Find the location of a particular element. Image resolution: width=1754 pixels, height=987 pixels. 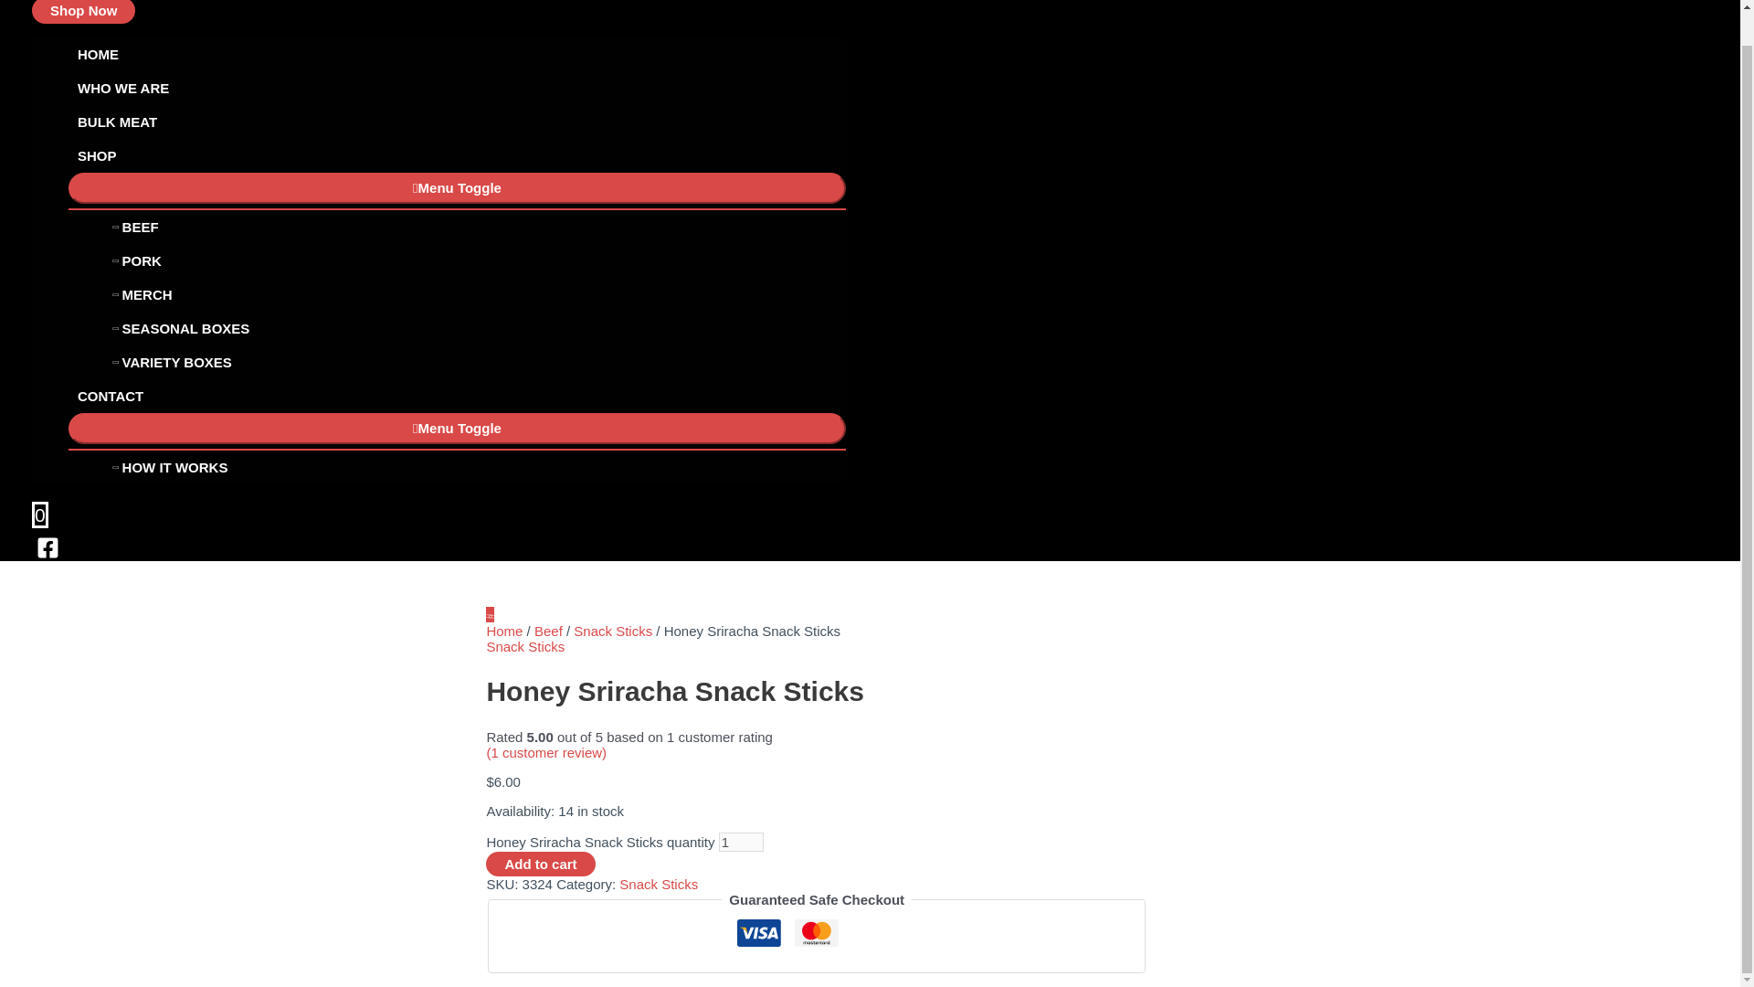

MERCH is located at coordinates (475, 294).